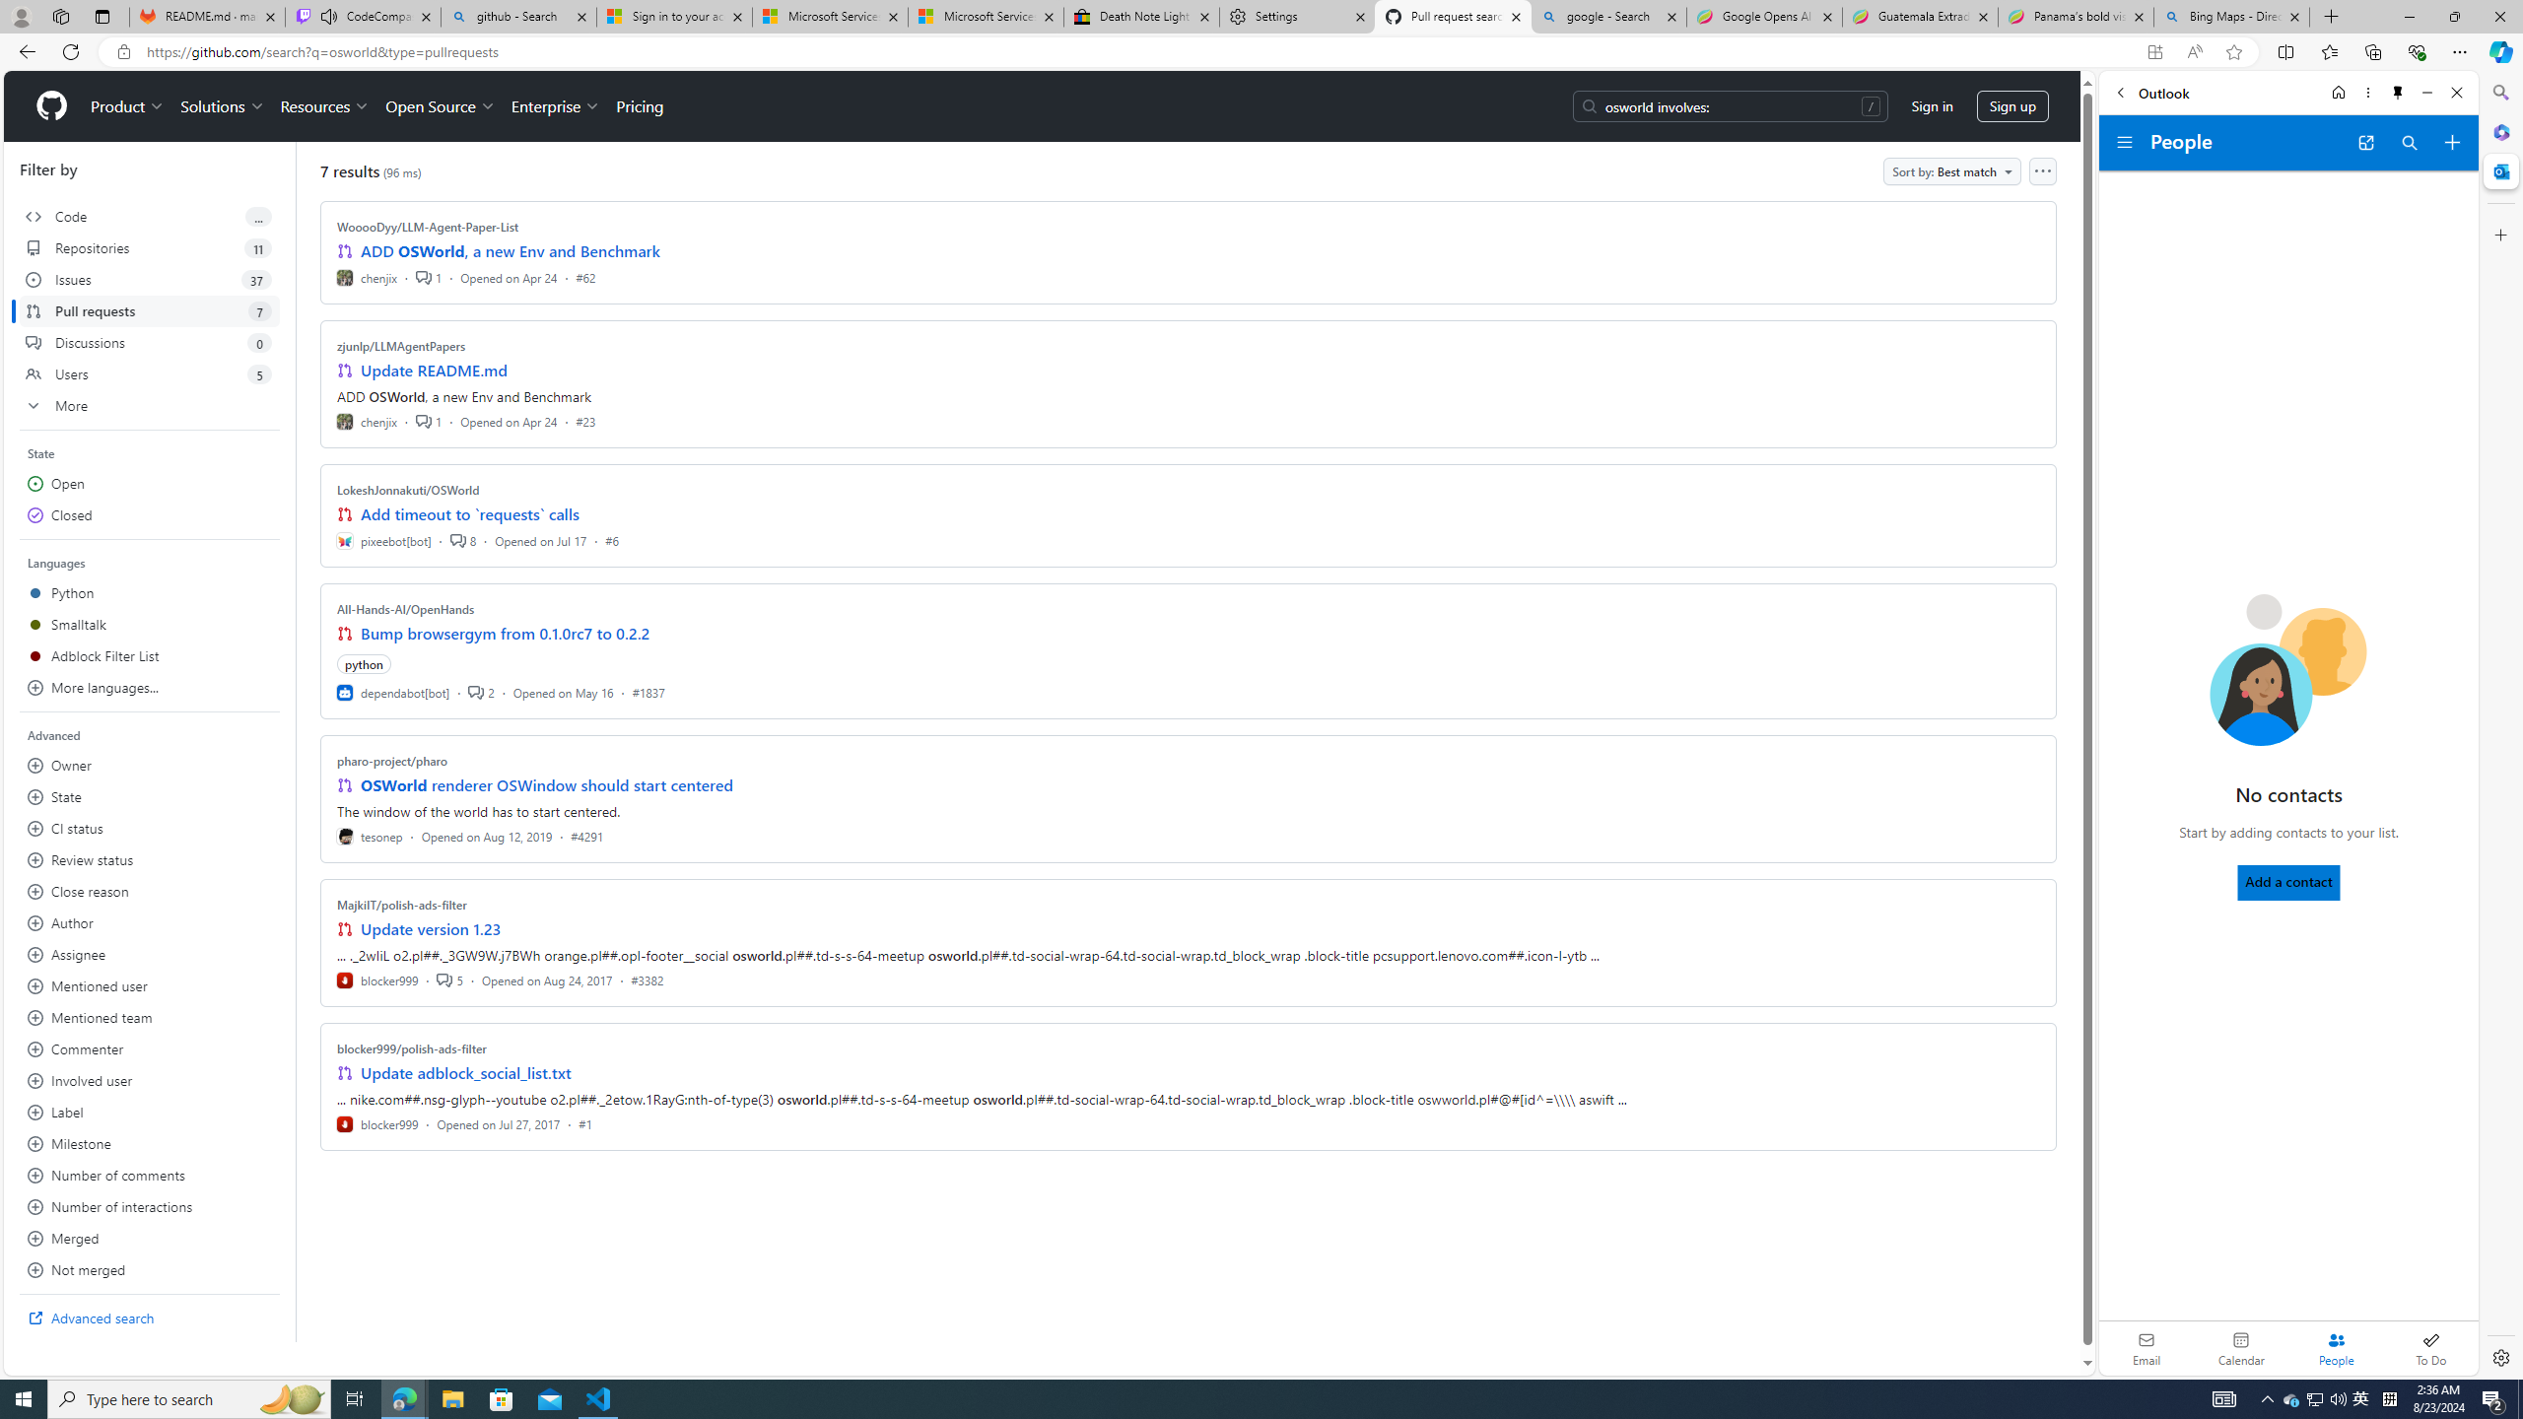 The height and width of the screenshot is (1419, 2523). What do you see at coordinates (1951, 171) in the screenshot?
I see `Sort by: Best match` at bounding box center [1951, 171].